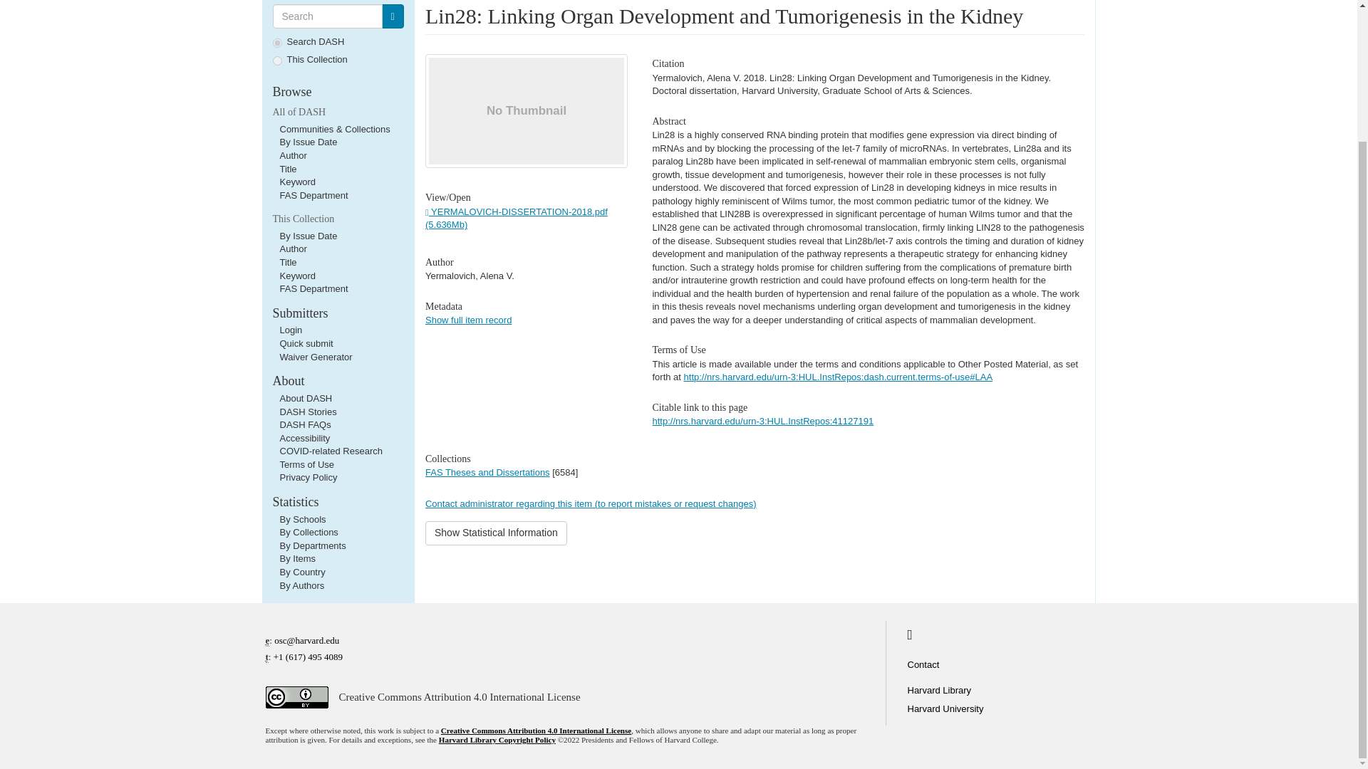 The height and width of the screenshot is (769, 1368). I want to click on Keyword, so click(297, 182).